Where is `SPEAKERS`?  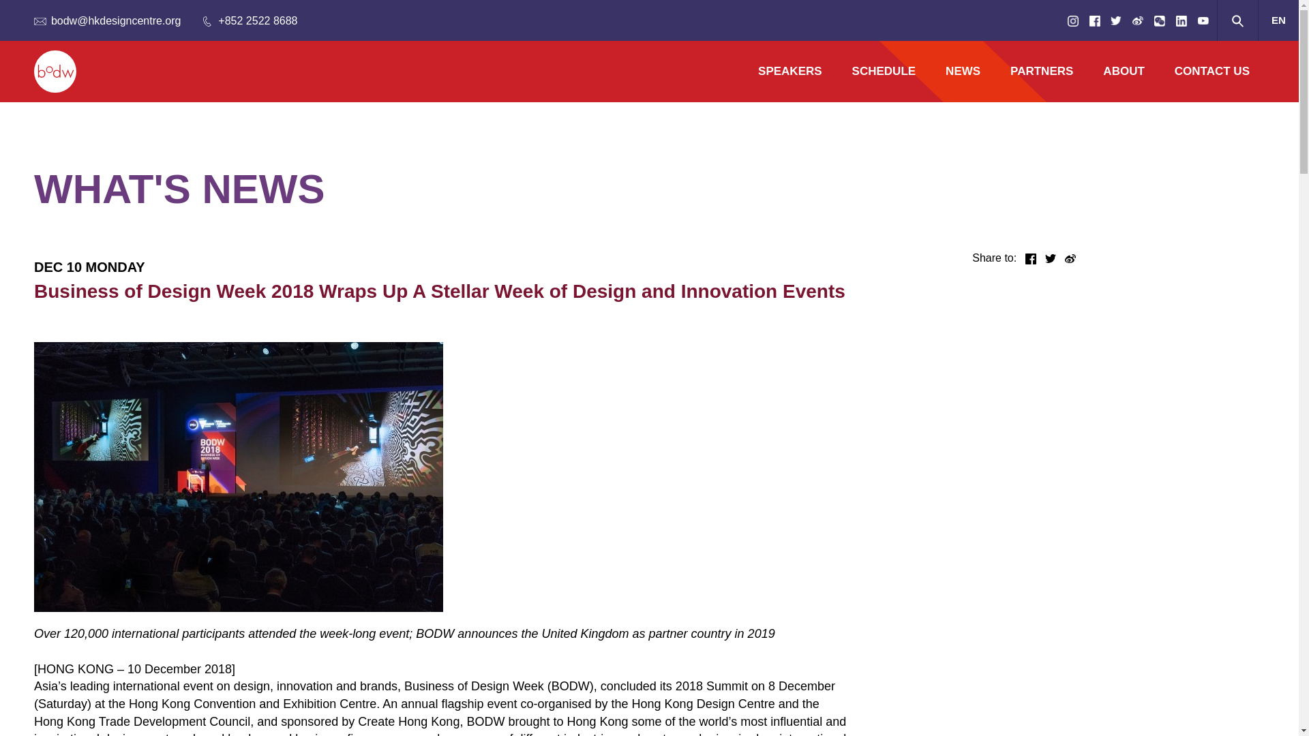 SPEAKERS is located at coordinates (790, 72).